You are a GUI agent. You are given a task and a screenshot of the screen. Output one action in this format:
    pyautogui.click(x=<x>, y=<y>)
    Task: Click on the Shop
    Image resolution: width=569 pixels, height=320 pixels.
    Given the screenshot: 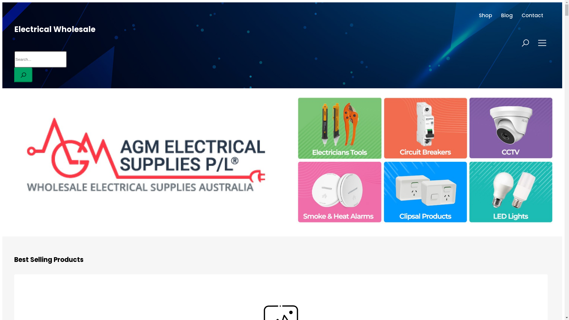 What is the action you would take?
    pyautogui.click(x=485, y=15)
    